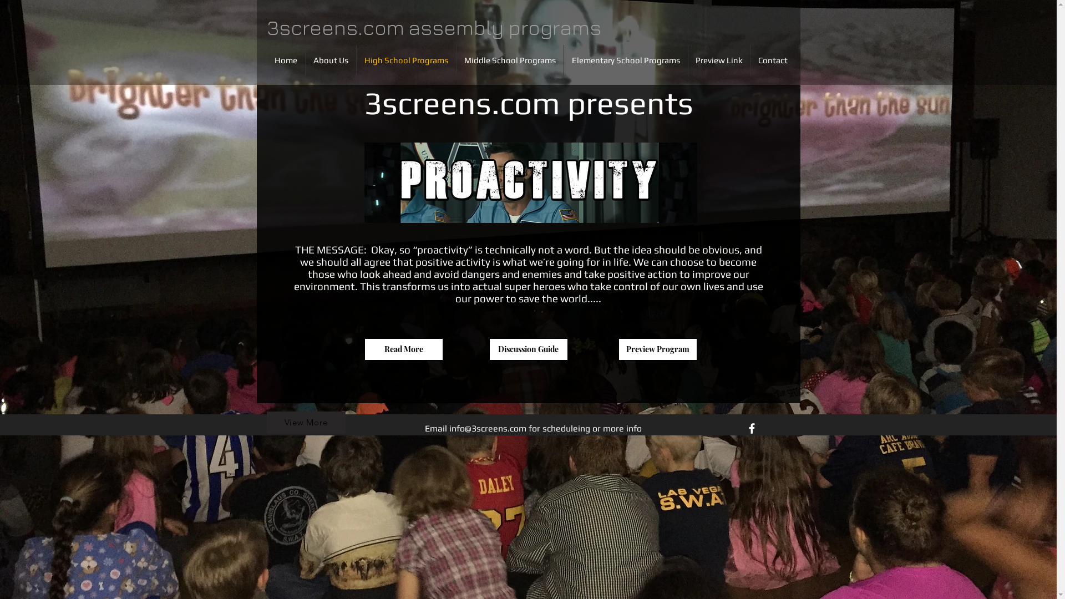 The image size is (1065, 599). Describe the element at coordinates (626, 60) in the screenshot. I see `Elementary School Programs` at that location.